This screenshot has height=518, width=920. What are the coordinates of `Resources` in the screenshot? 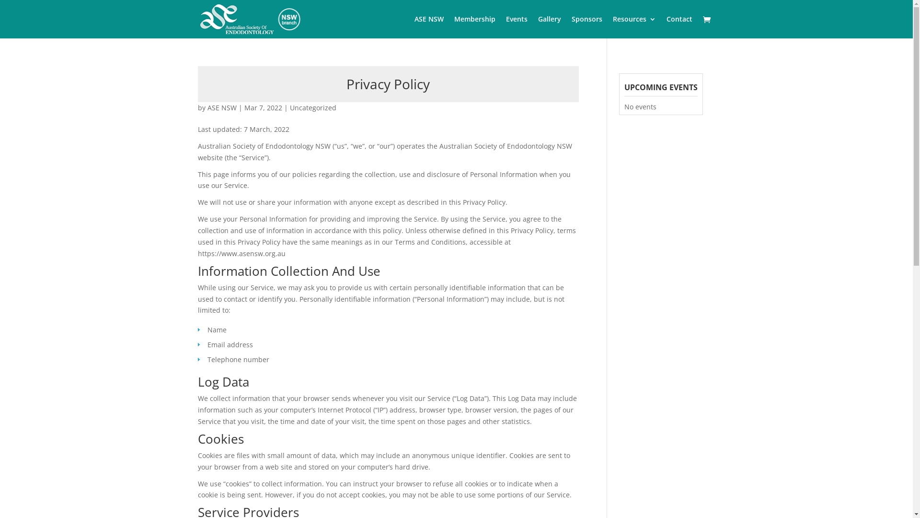 It's located at (634, 27).